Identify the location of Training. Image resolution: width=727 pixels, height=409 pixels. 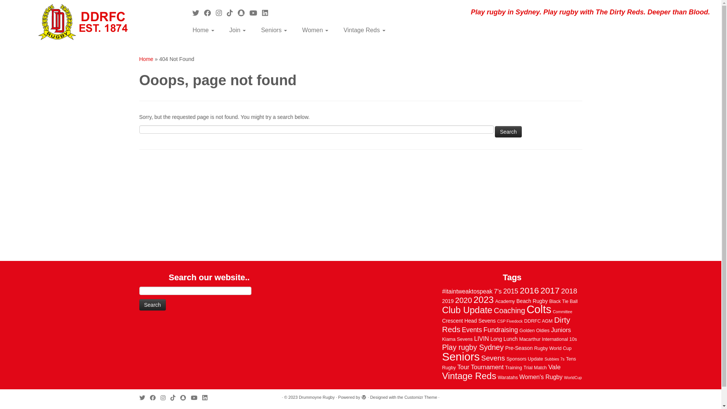
(513, 368).